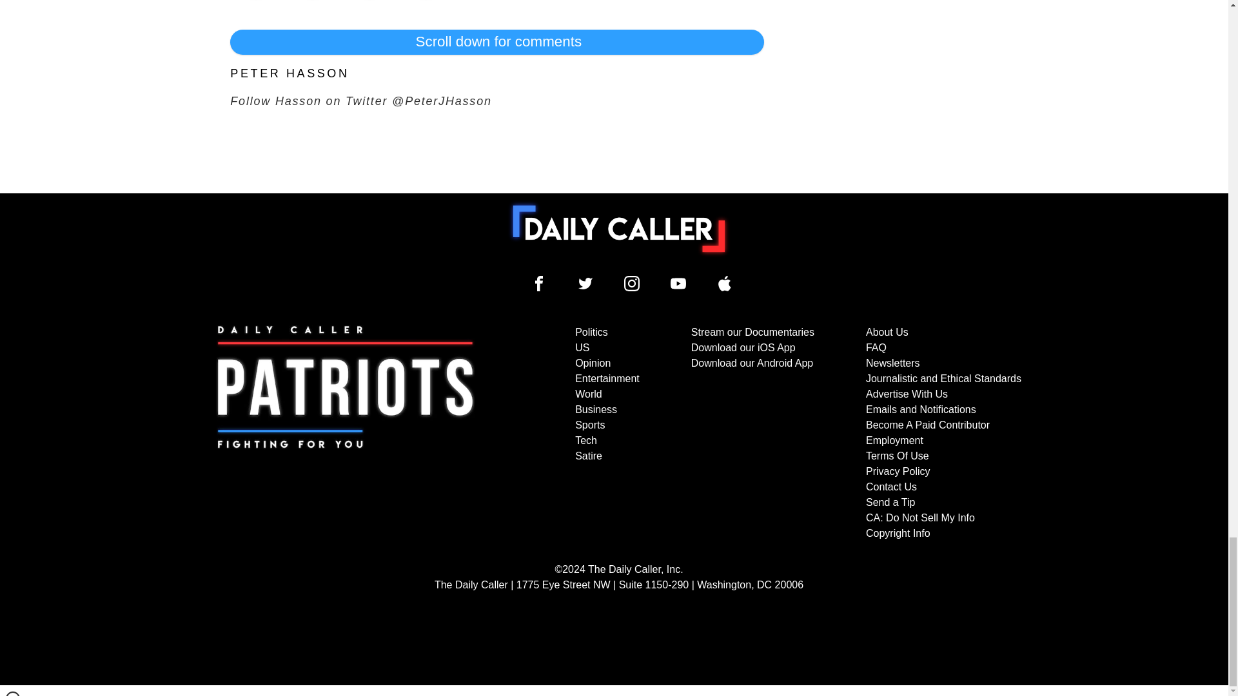 The image size is (1238, 696). What do you see at coordinates (585, 284) in the screenshot?
I see `Daily Caller Twitter` at bounding box center [585, 284].